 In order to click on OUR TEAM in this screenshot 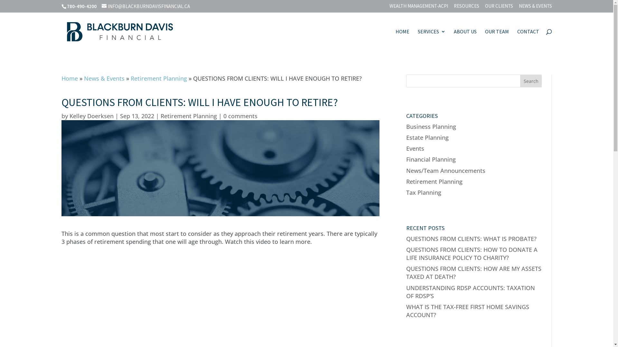, I will do `click(497, 39)`.